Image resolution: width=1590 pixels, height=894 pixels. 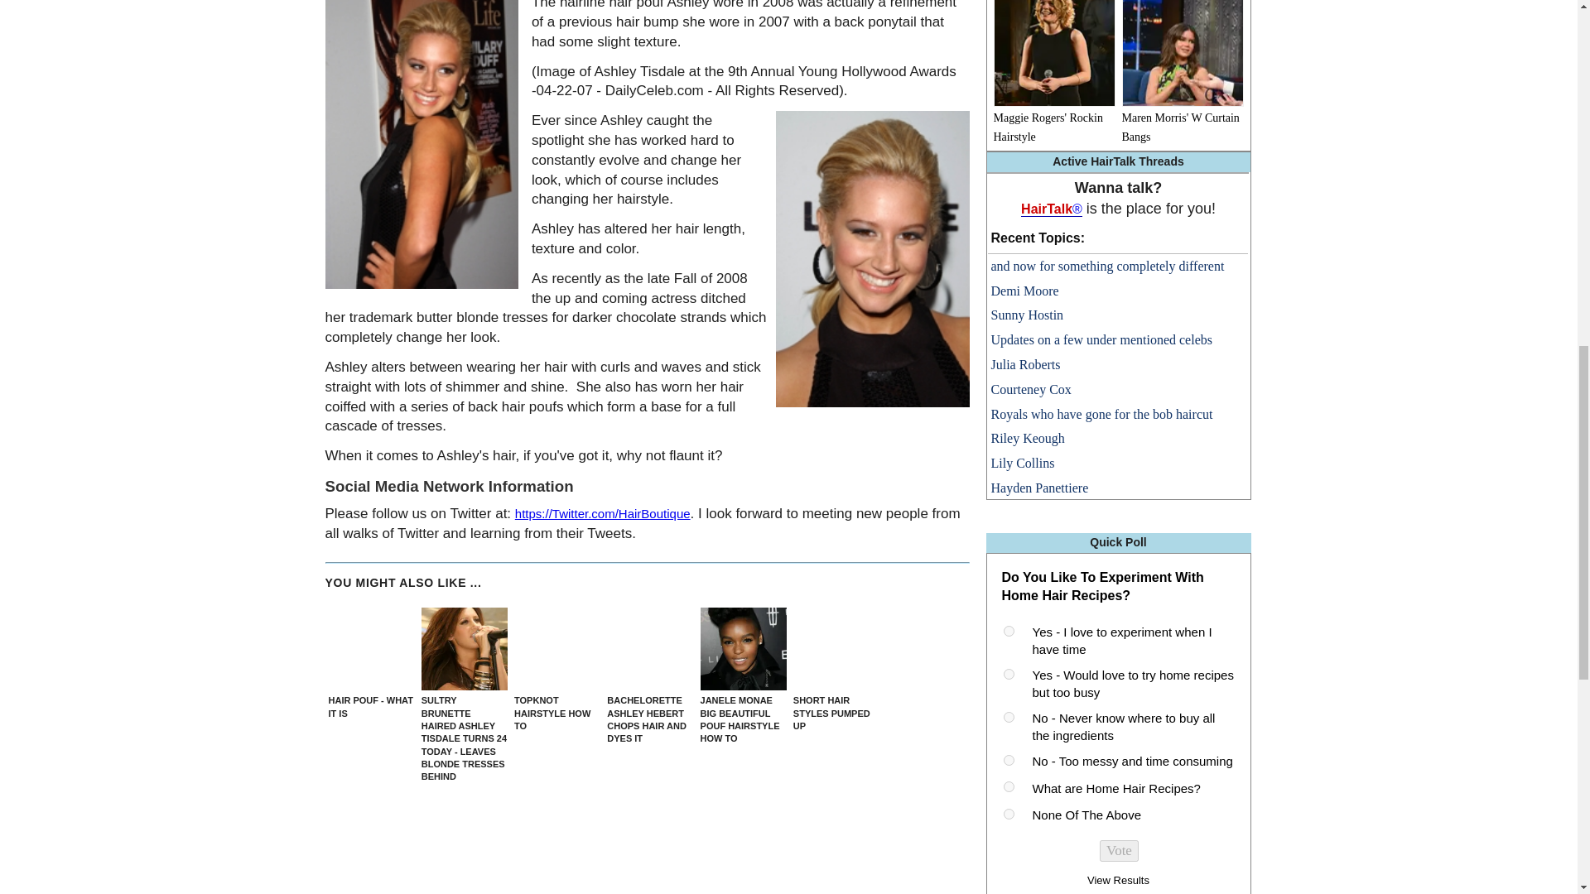 What do you see at coordinates (1009, 674) in the screenshot?
I see `on` at bounding box center [1009, 674].